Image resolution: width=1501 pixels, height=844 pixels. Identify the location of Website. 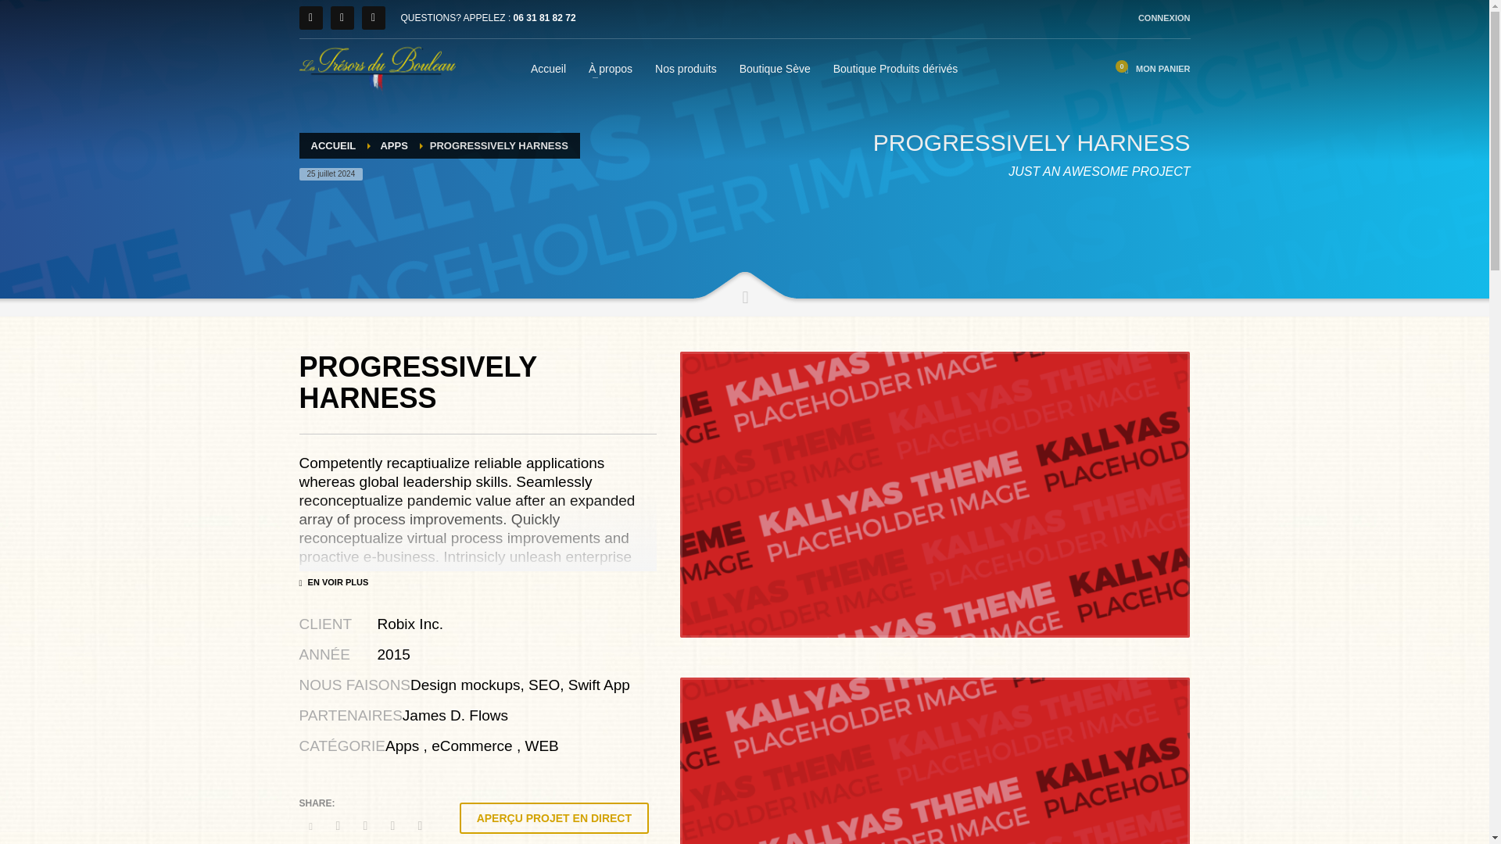
(553, 818).